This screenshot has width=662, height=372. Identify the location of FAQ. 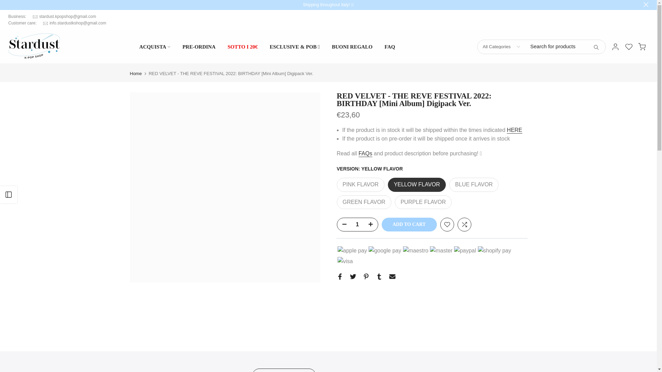
(390, 47).